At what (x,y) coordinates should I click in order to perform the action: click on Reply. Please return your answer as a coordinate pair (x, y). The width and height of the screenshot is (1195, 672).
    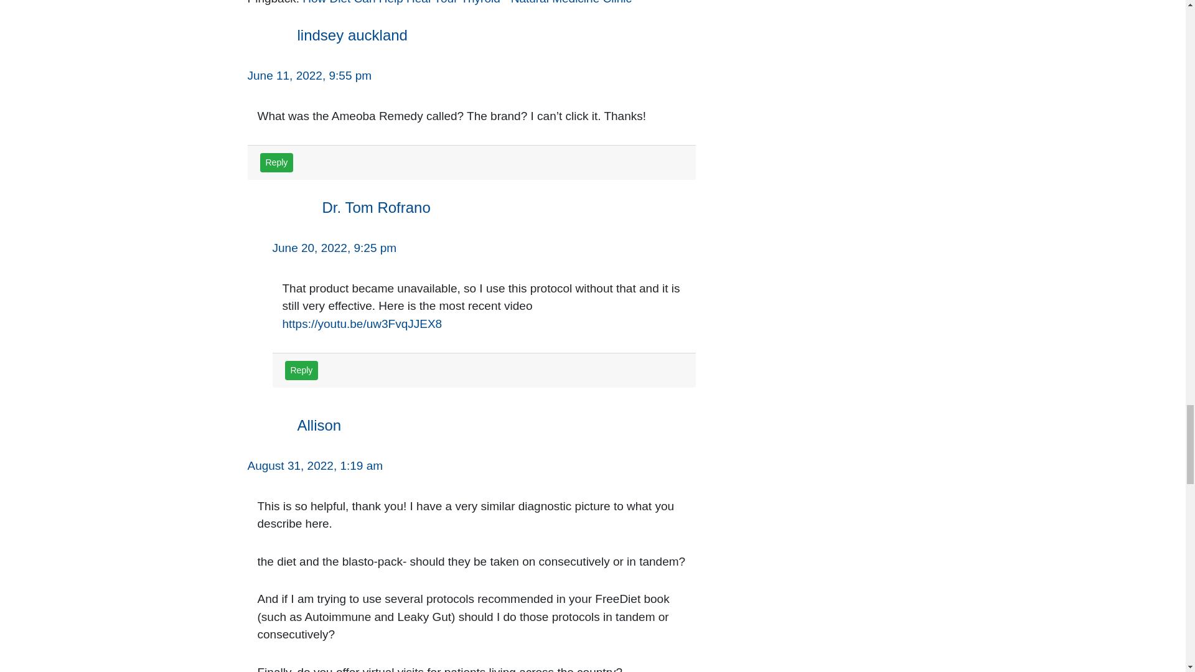
    Looking at the image, I should click on (277, 162).